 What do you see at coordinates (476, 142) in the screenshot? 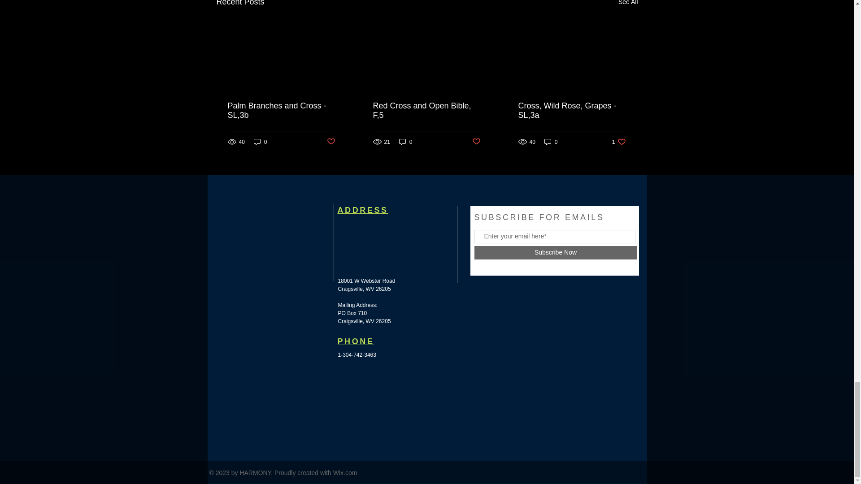
I see `Post not marked as liked` at bounding box center [476, 142].